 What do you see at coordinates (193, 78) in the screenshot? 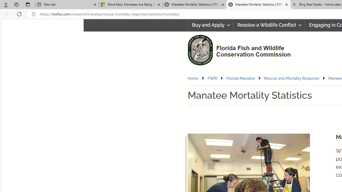
I see `Home` at bounding box center [193, 78].